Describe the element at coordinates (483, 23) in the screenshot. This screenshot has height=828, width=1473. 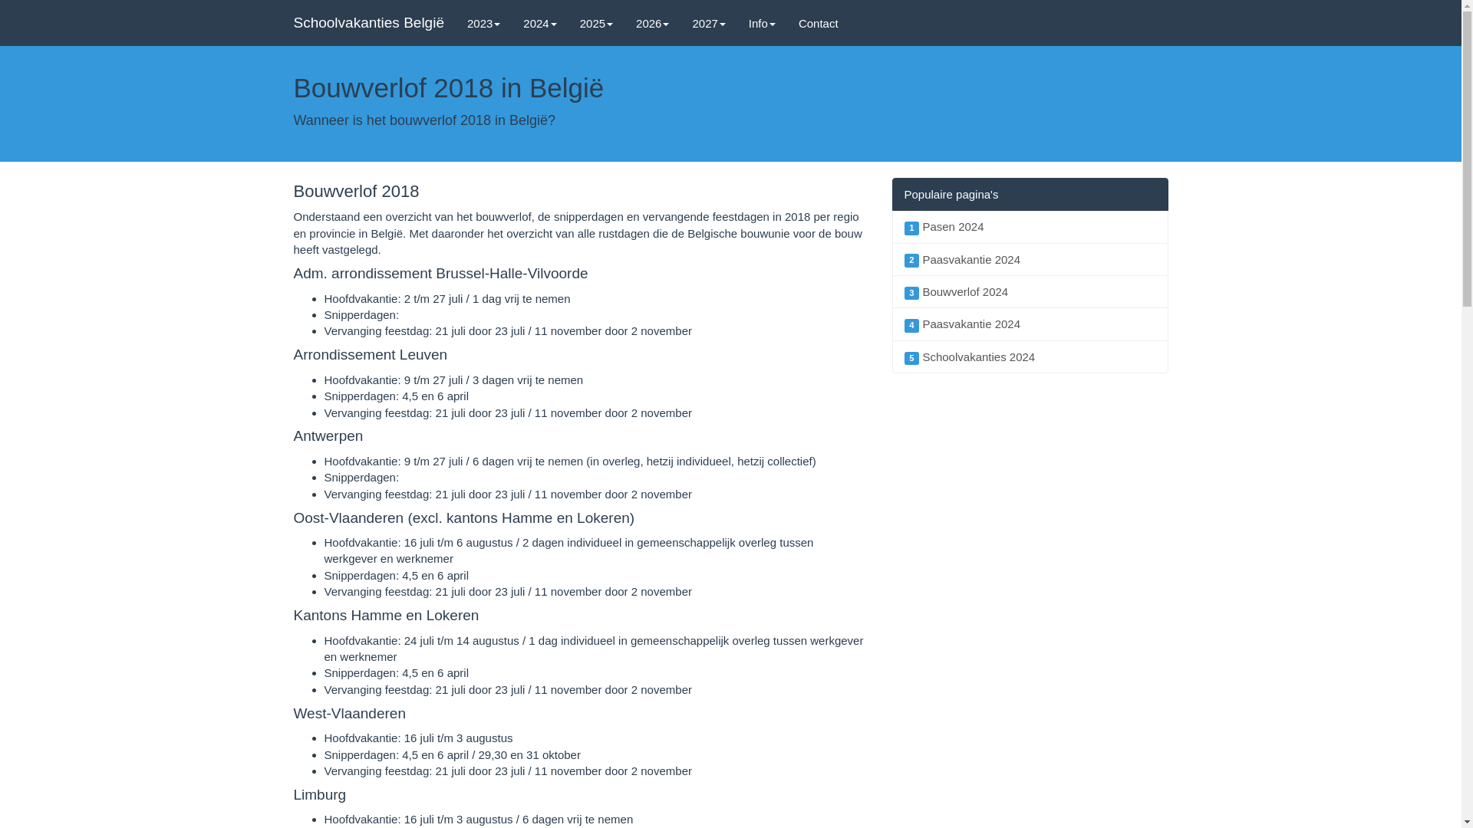
I see `2023` at that location.